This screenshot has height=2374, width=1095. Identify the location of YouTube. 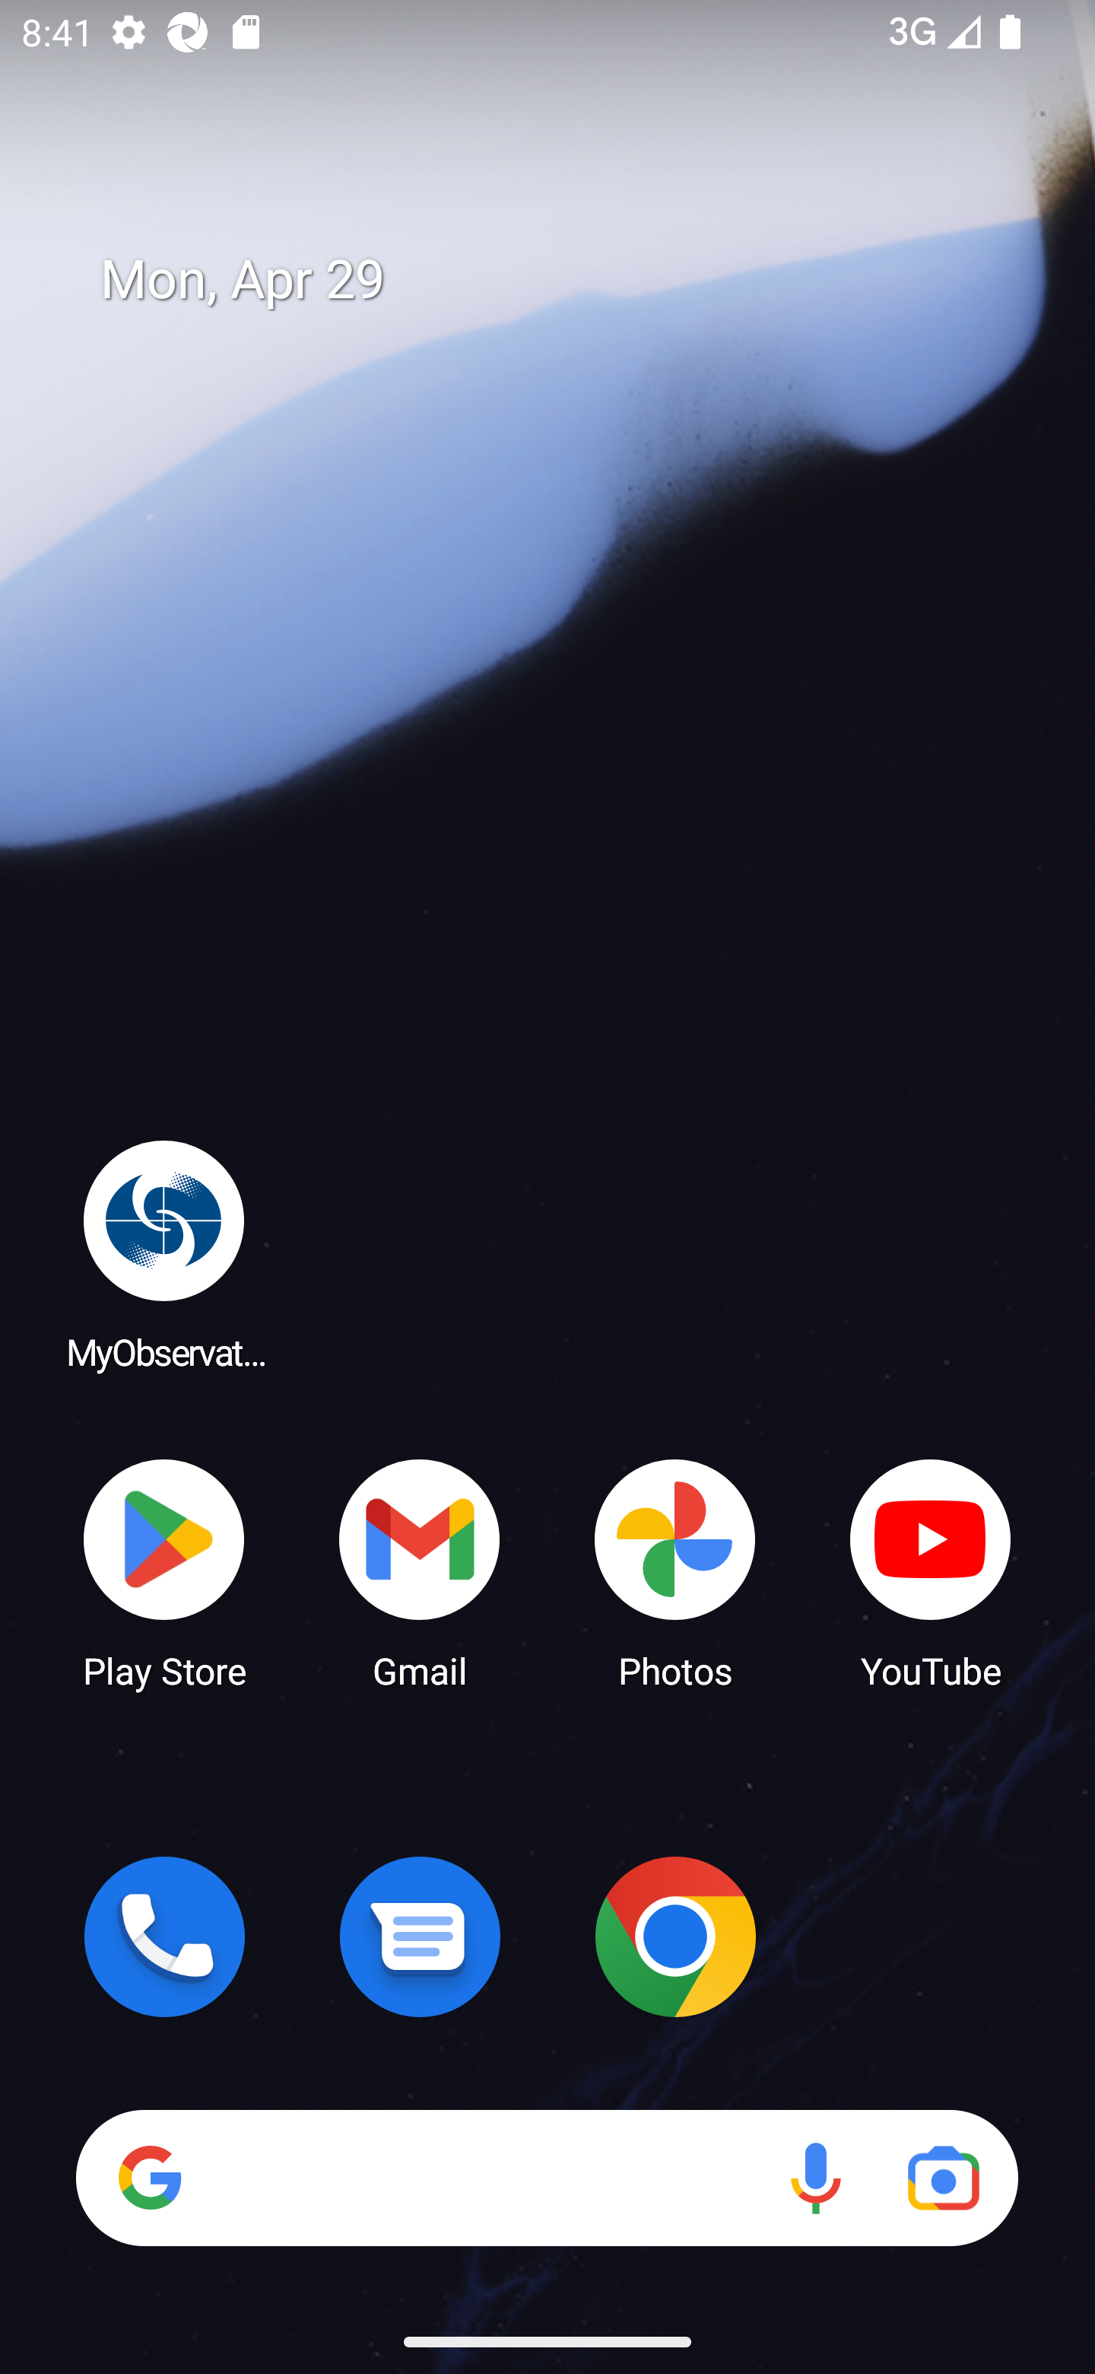
(931, 1572).